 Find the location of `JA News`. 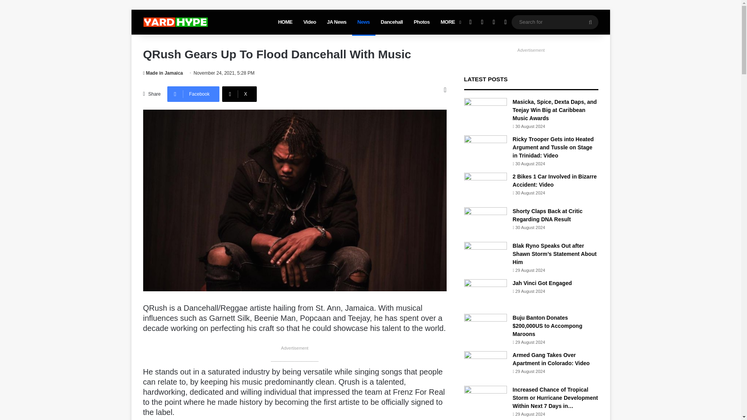

JA News is located at coordinates (336, 22).